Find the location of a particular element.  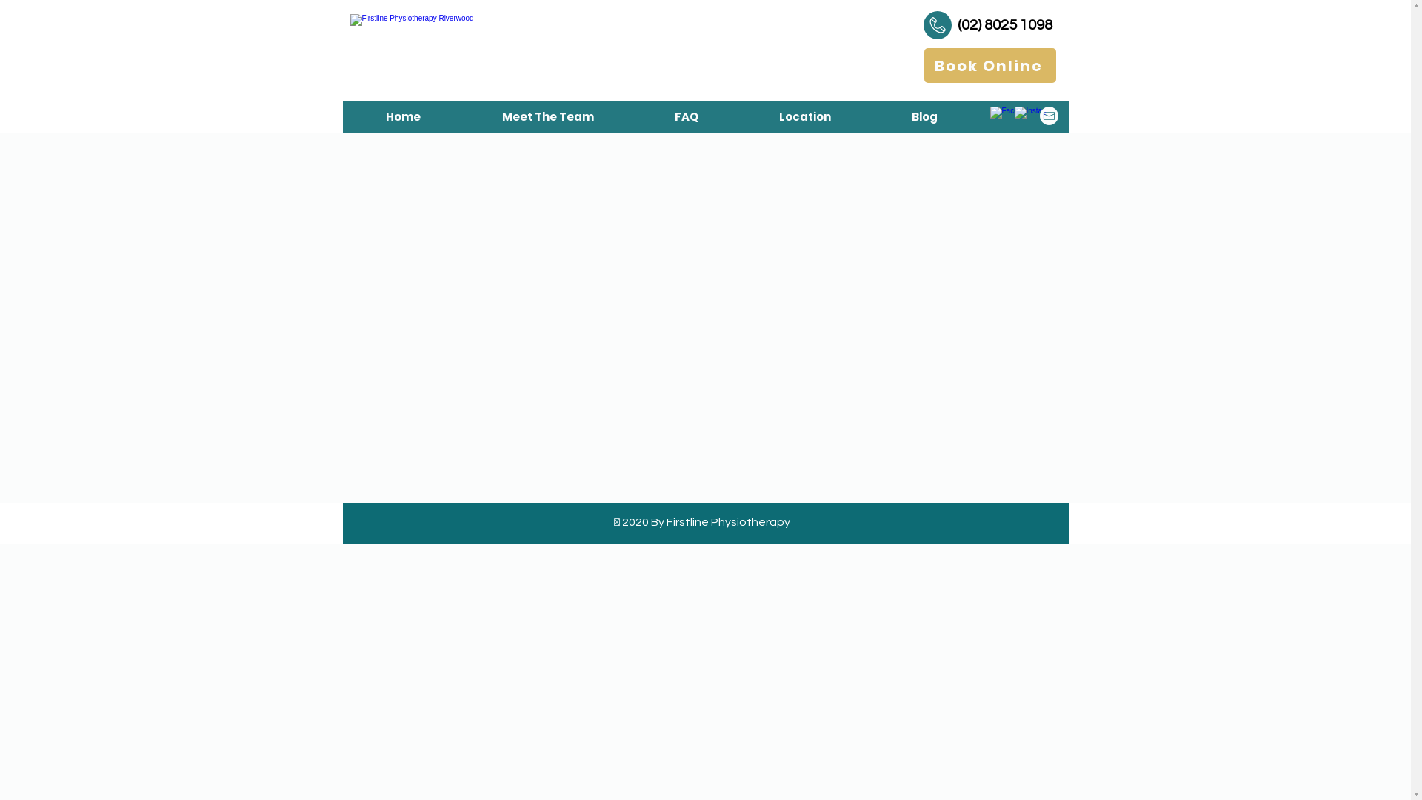

Home is located at coordinates (403, 117).